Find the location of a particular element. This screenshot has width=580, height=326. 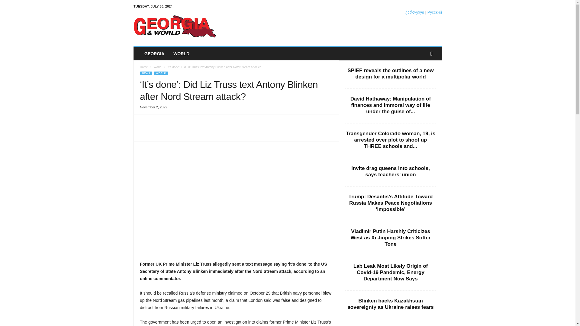

World is located at coordinates (157, 67).